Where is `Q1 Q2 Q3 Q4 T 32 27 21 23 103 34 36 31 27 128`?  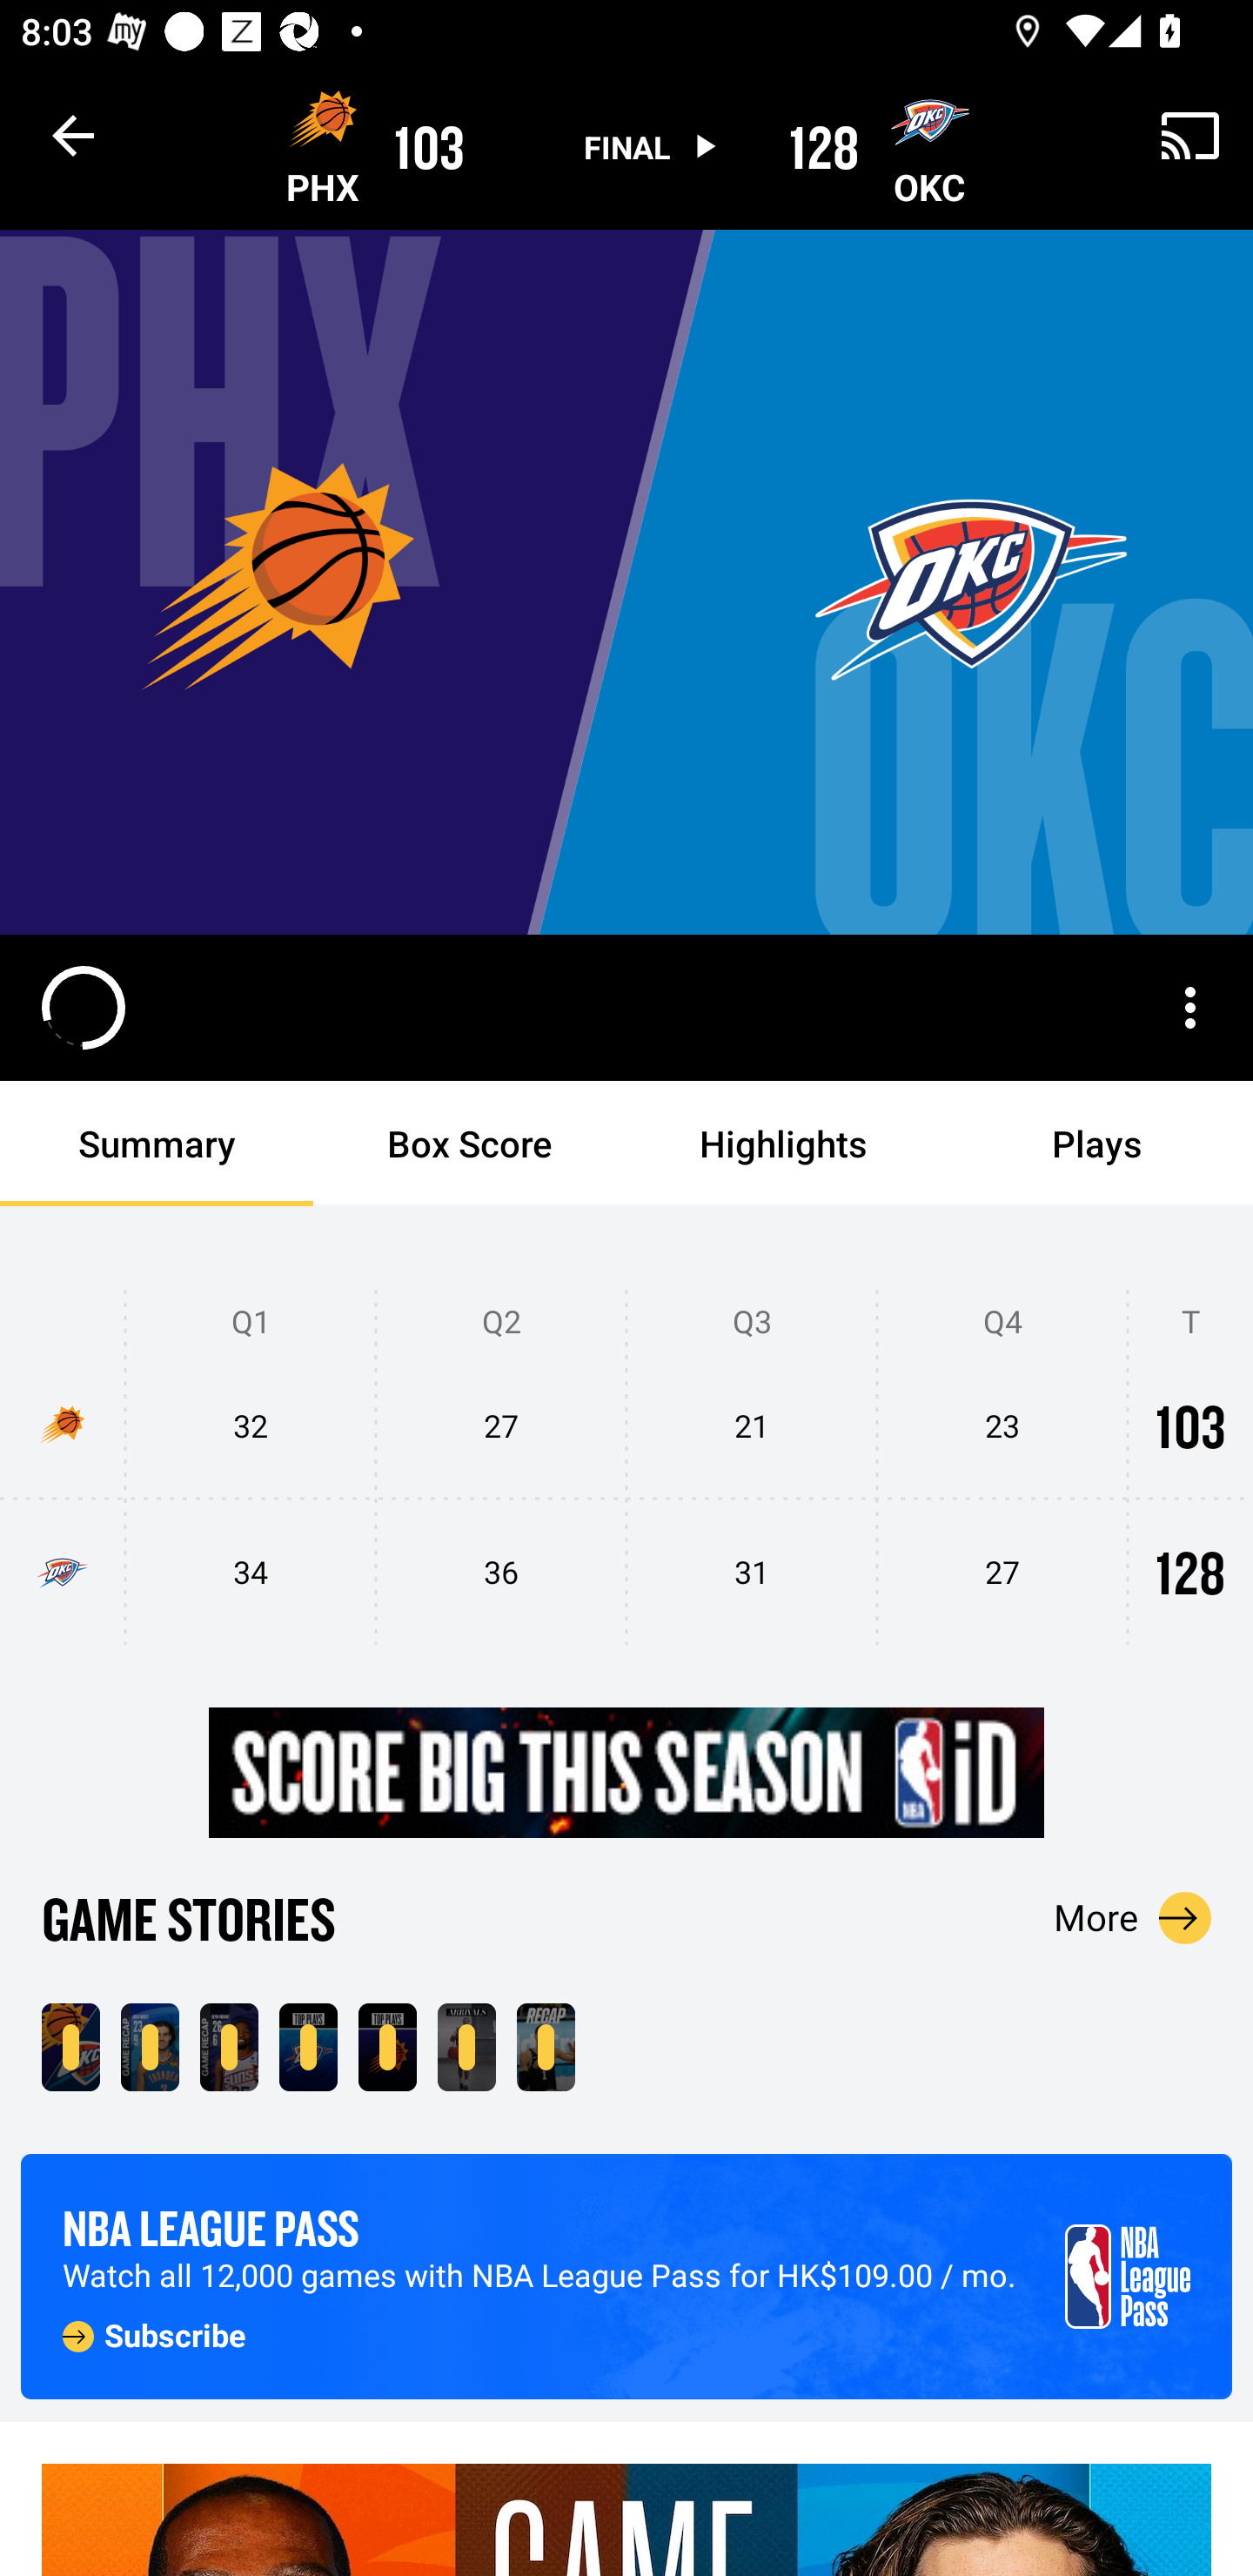 Q1 Q2 Q3 Q4 T 32 27 21 23 103 34 36 31 27 128 is located at coordinates (626, 1468).